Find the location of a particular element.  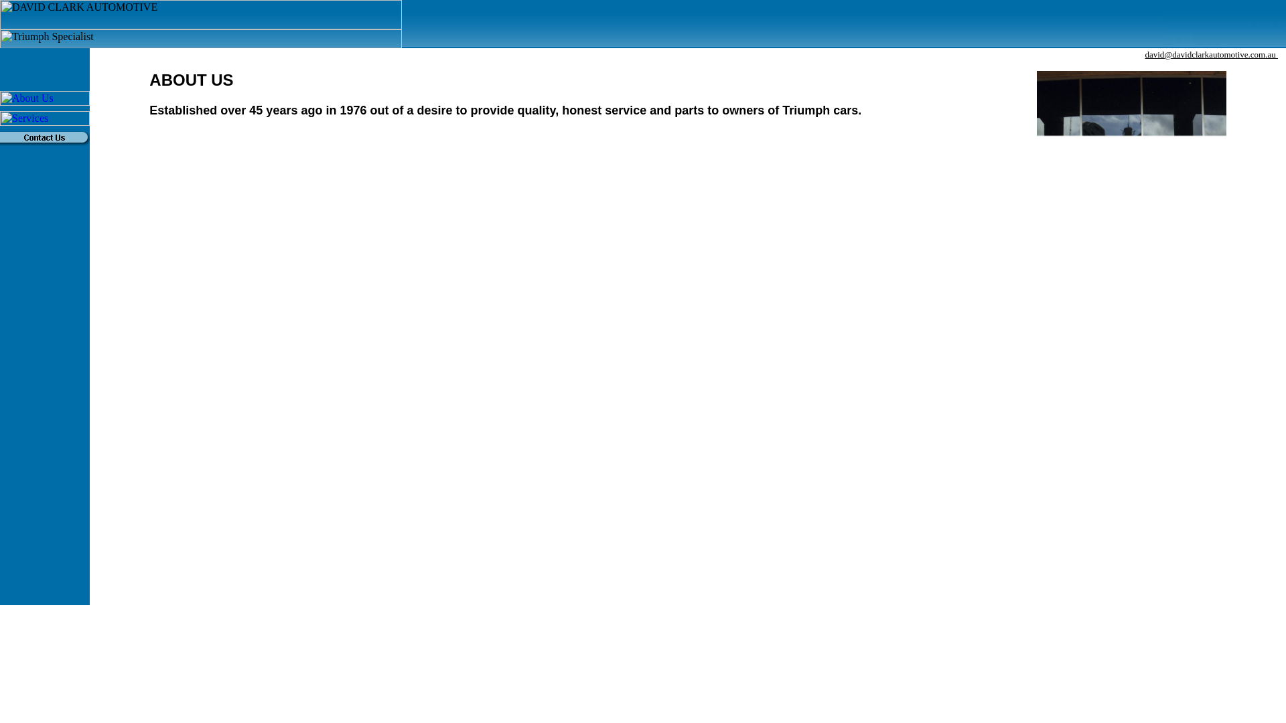

david@davidclarkautomotive.com.au is located at coordinates (1211, 55).